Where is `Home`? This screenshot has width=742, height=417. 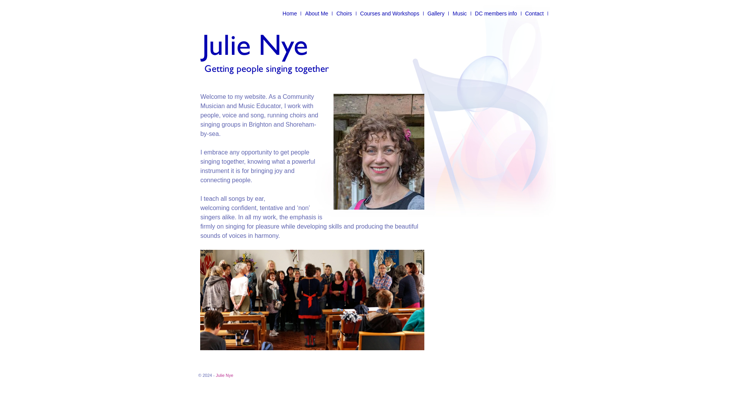 Home is located at coordinates (290, 13).